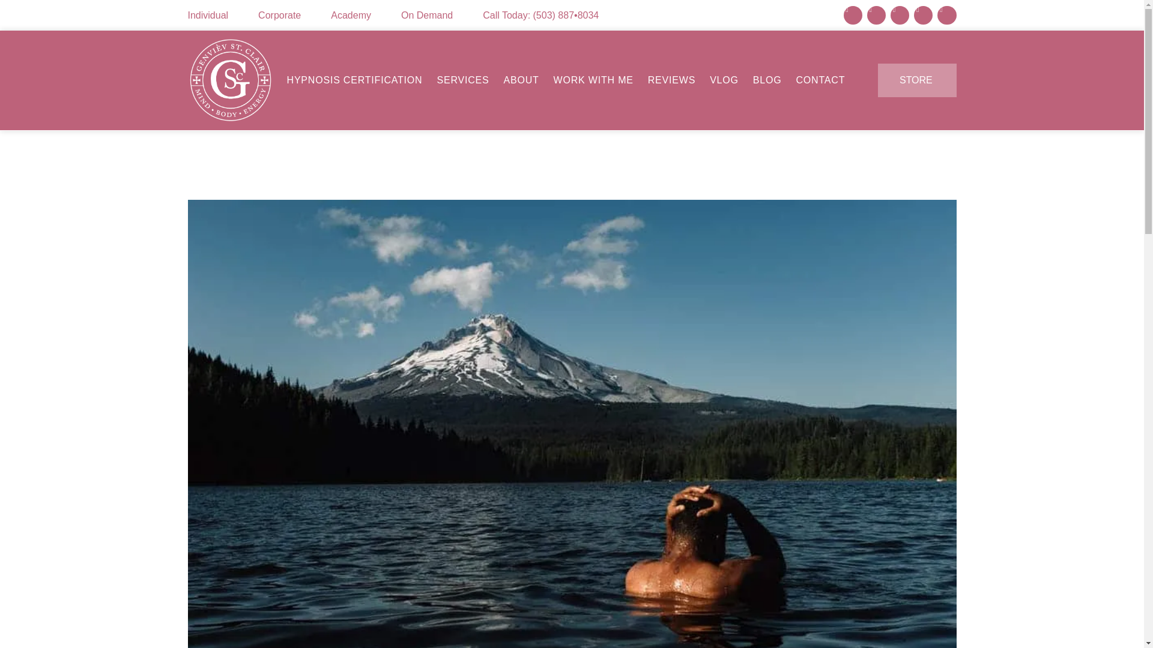 Image resolution: width=1153 pixels, height=648 pixels. What do you see at coordinates (427, 16) in the screenshot?
I see `On Demand` at bounding box center [427, 16].